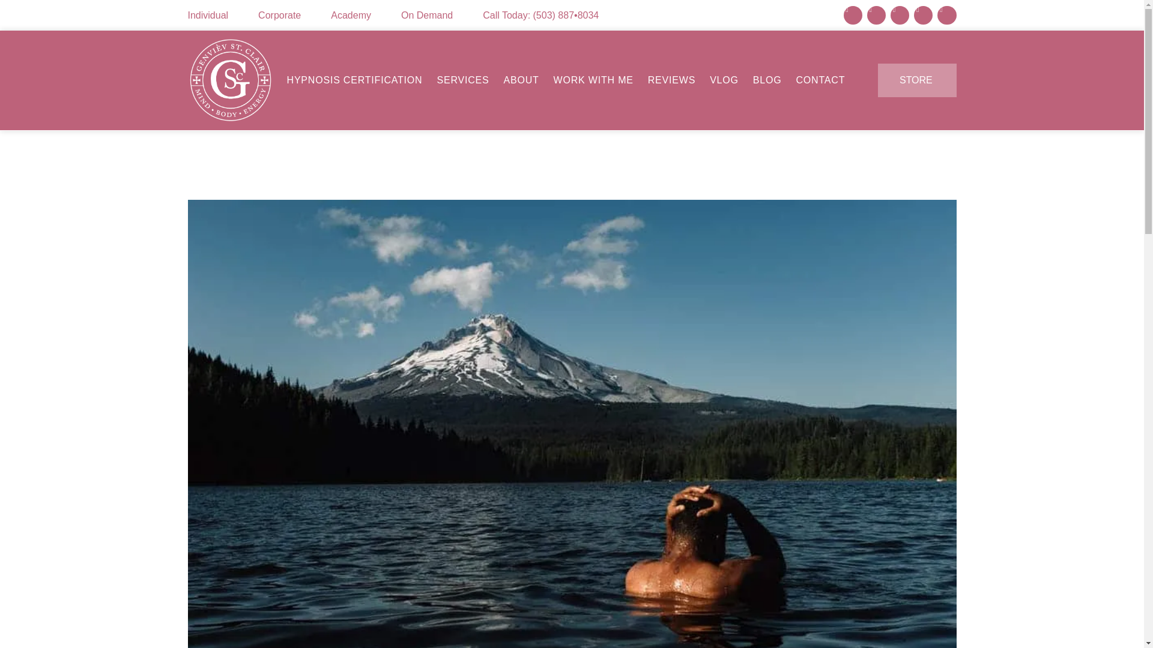 Image resolution: width=1153 pixels, height=648 pixels. What do you see at coordinates (427, 16) in the screenshot?
I see `On Demand` at bounding box center [427, 16].